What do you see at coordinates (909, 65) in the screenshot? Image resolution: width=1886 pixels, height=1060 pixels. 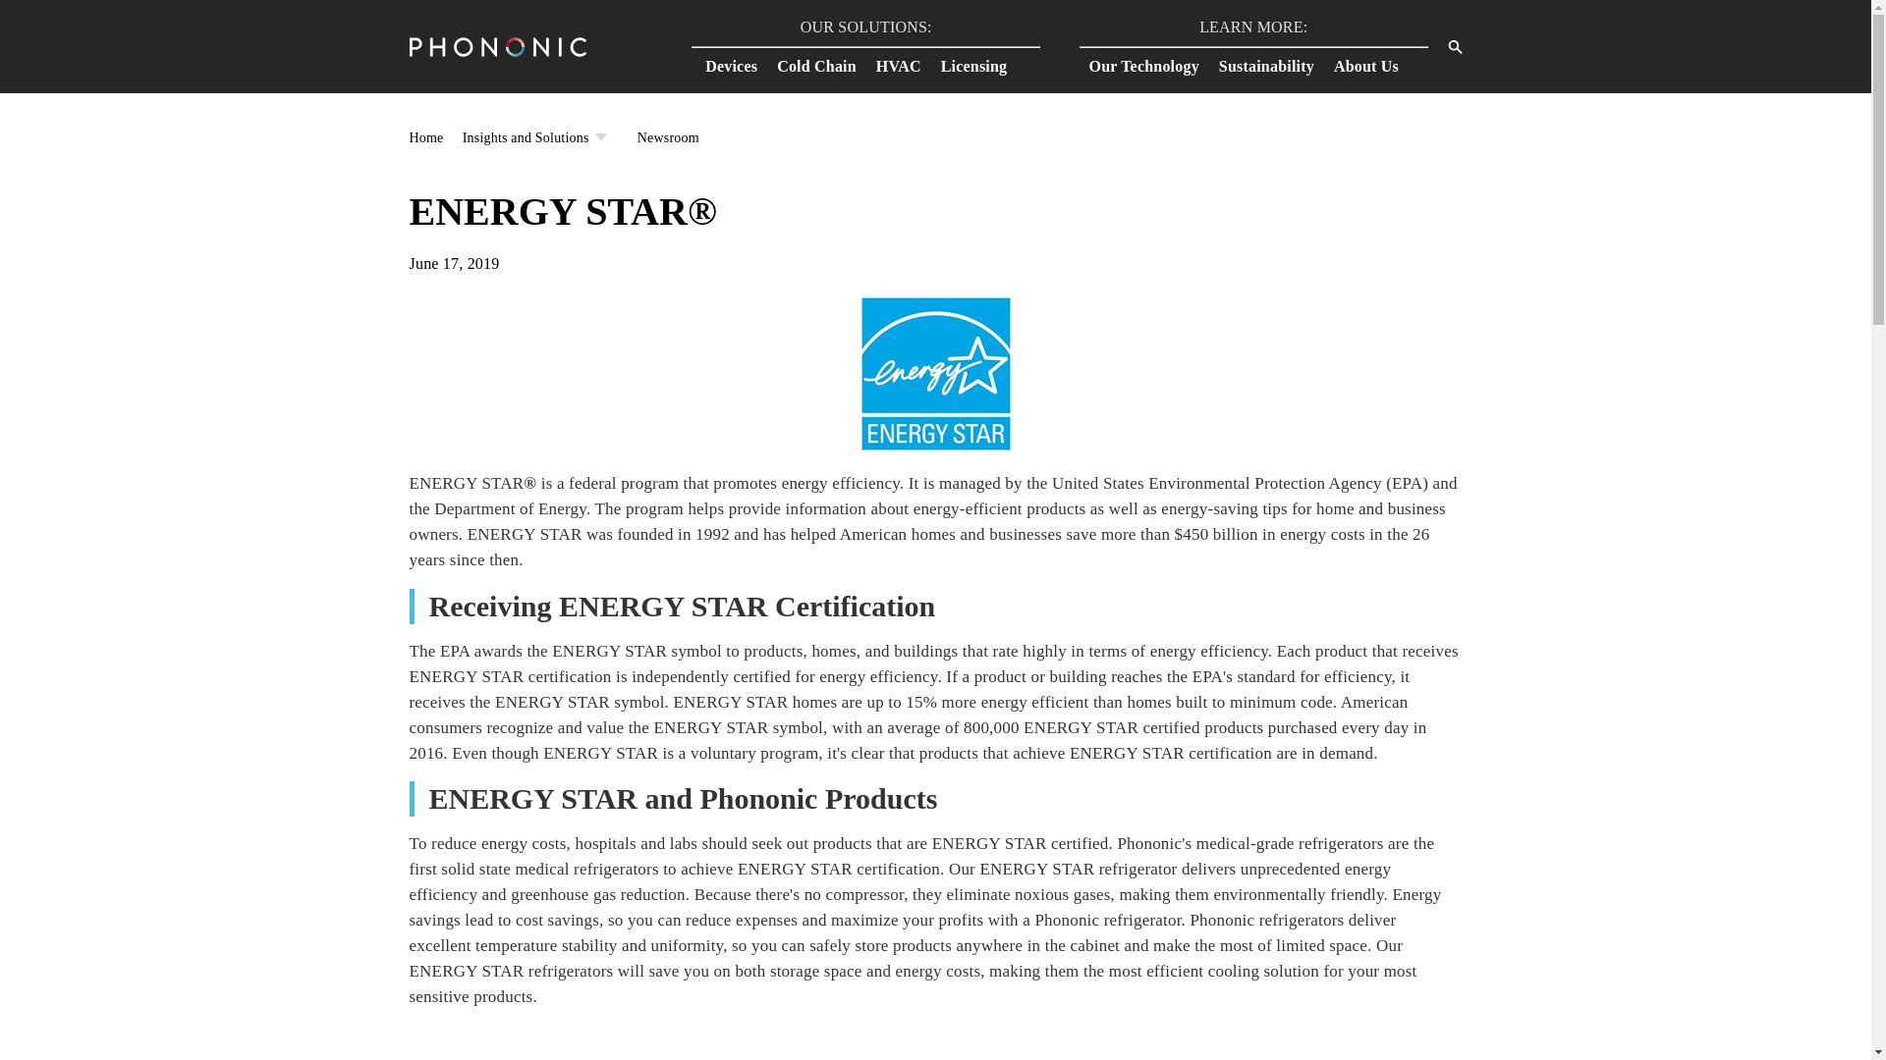 I see `HVAC` at bounding box center [909, 65].